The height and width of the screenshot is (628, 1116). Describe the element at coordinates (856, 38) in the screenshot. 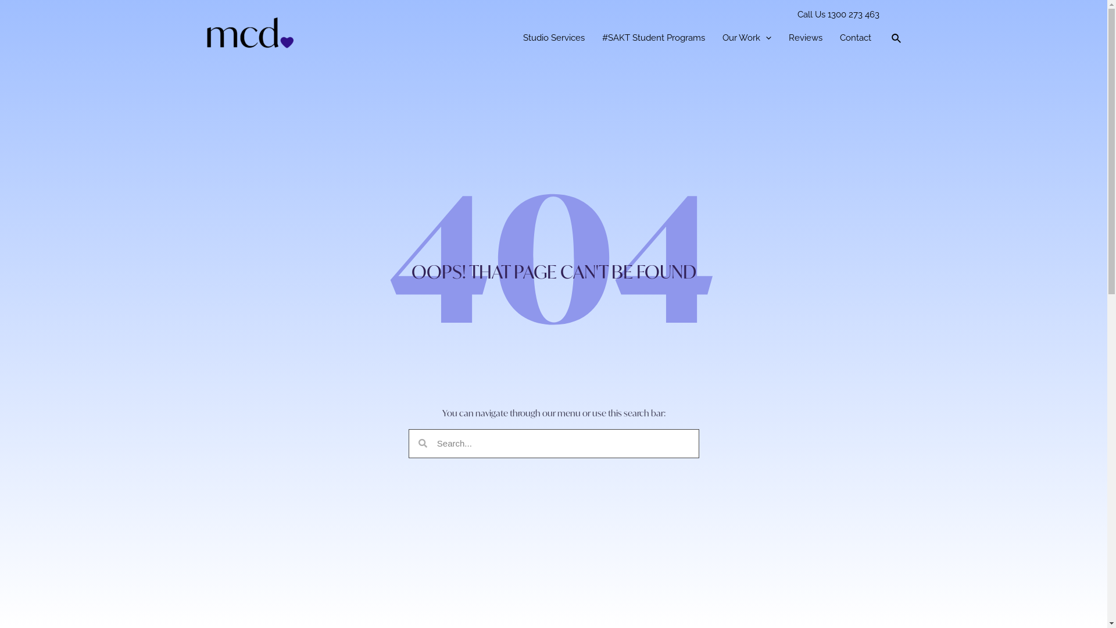

I see `Contact` at that location.